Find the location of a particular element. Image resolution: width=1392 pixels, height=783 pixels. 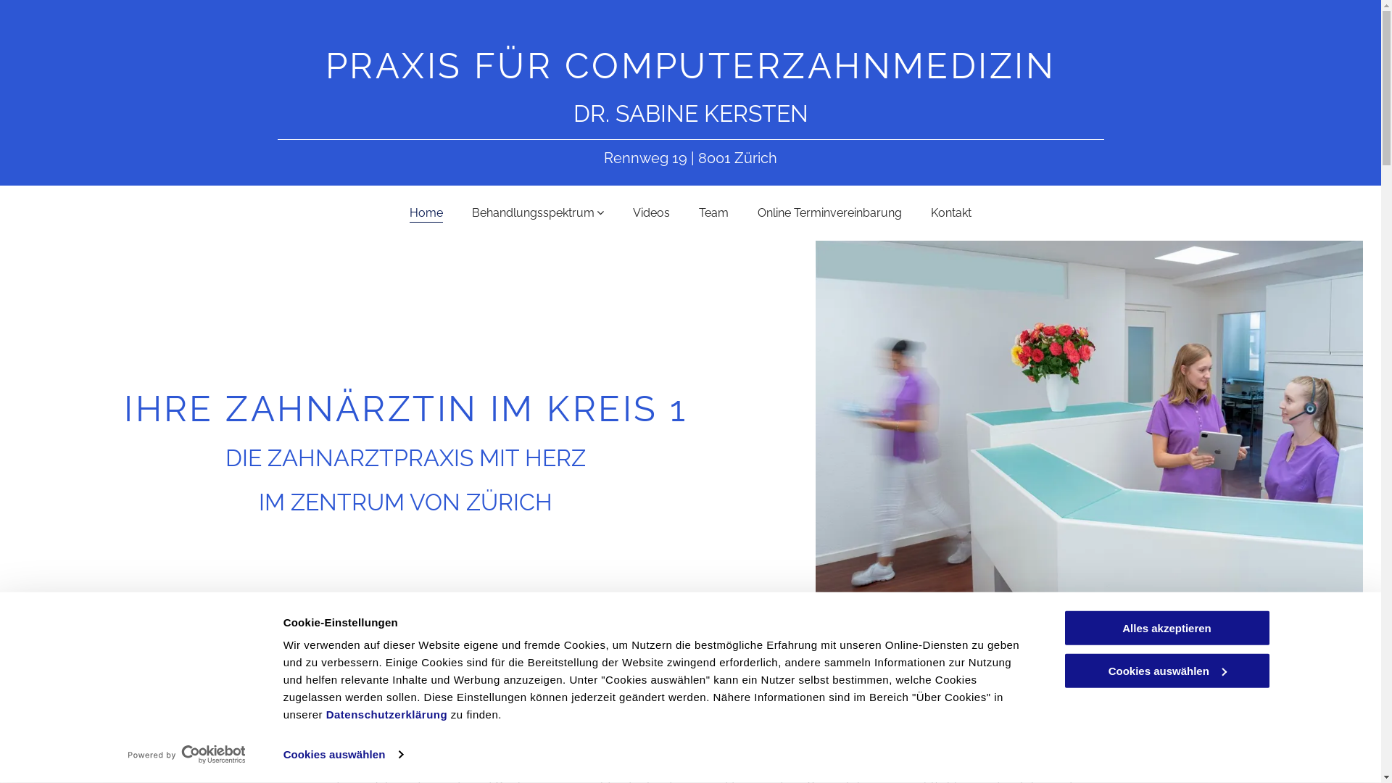

Team is located at coordinates (713, 212).